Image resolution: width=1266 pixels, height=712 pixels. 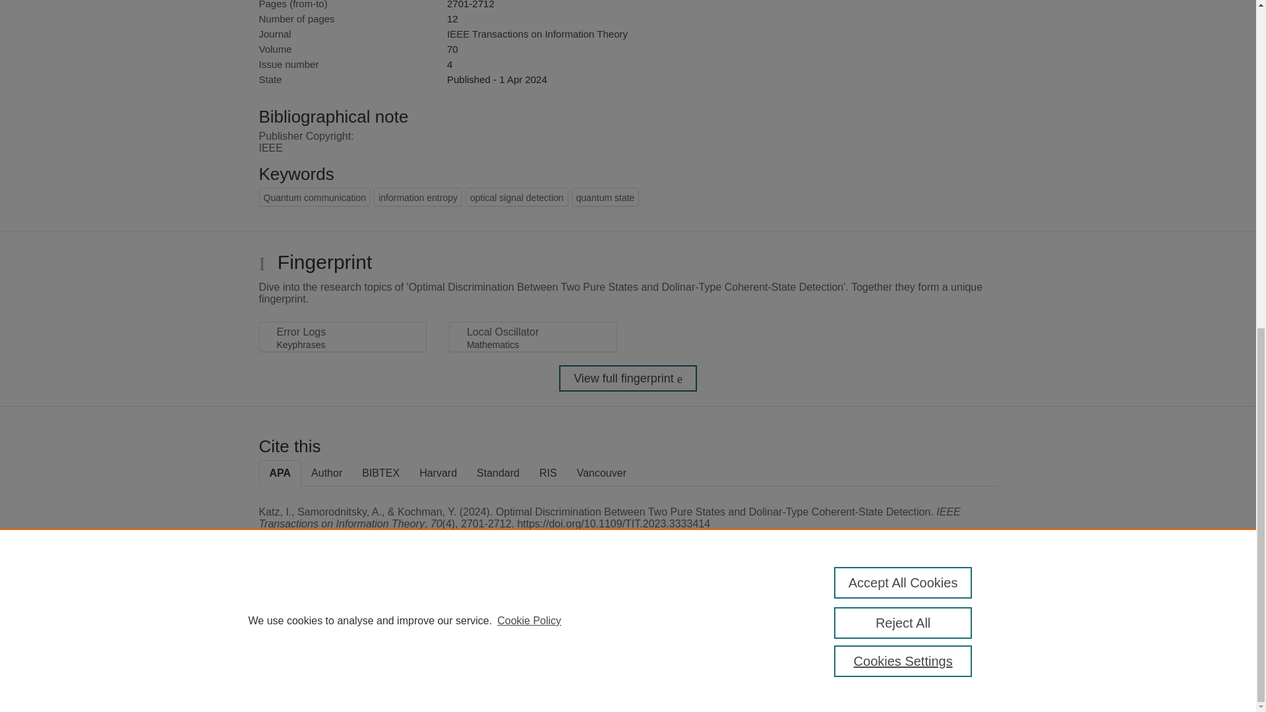 What do you see at coordinates (692, 661) in the screenshot?
I see `use of cookies` at bounding box center [692, 661].